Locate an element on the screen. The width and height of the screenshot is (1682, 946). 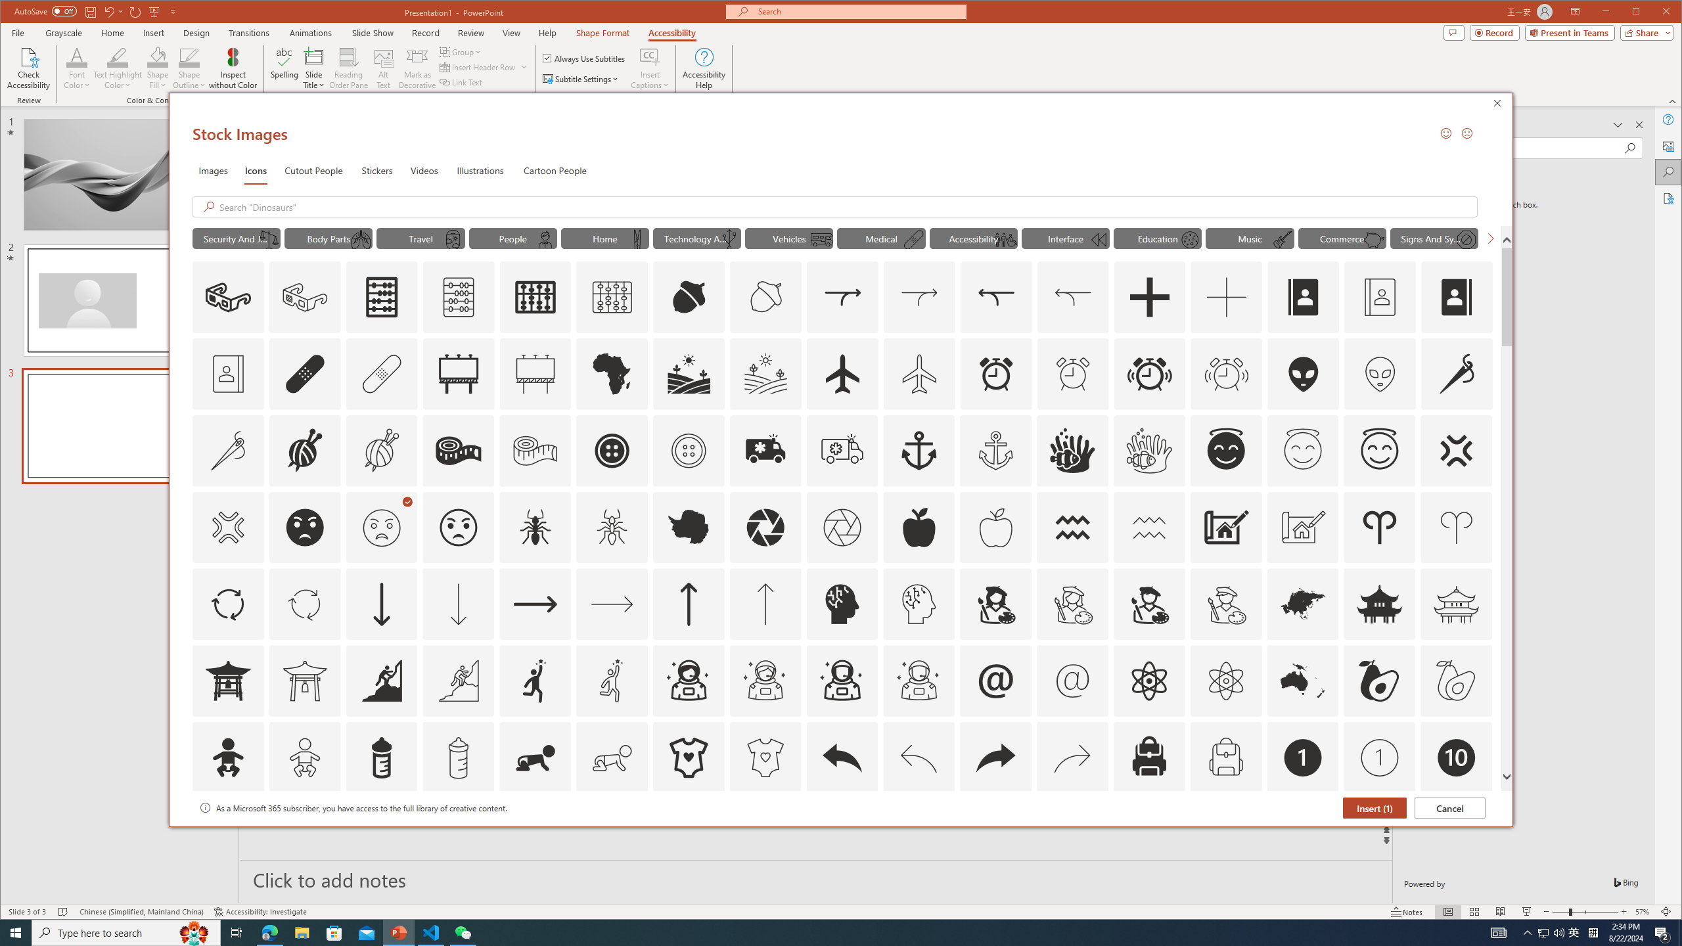
AutomationID: Icons_BabyBottle is located at coordinates (381, 757).